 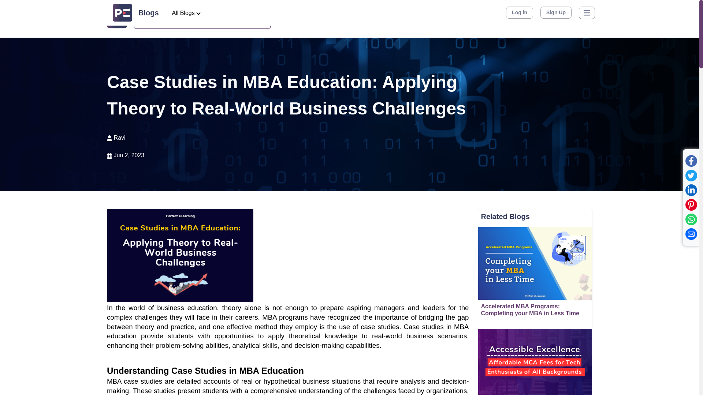 What do you see at coordinates (519, 19) in the screenshot?
I see `Log in` at bounding box center [519, 19].